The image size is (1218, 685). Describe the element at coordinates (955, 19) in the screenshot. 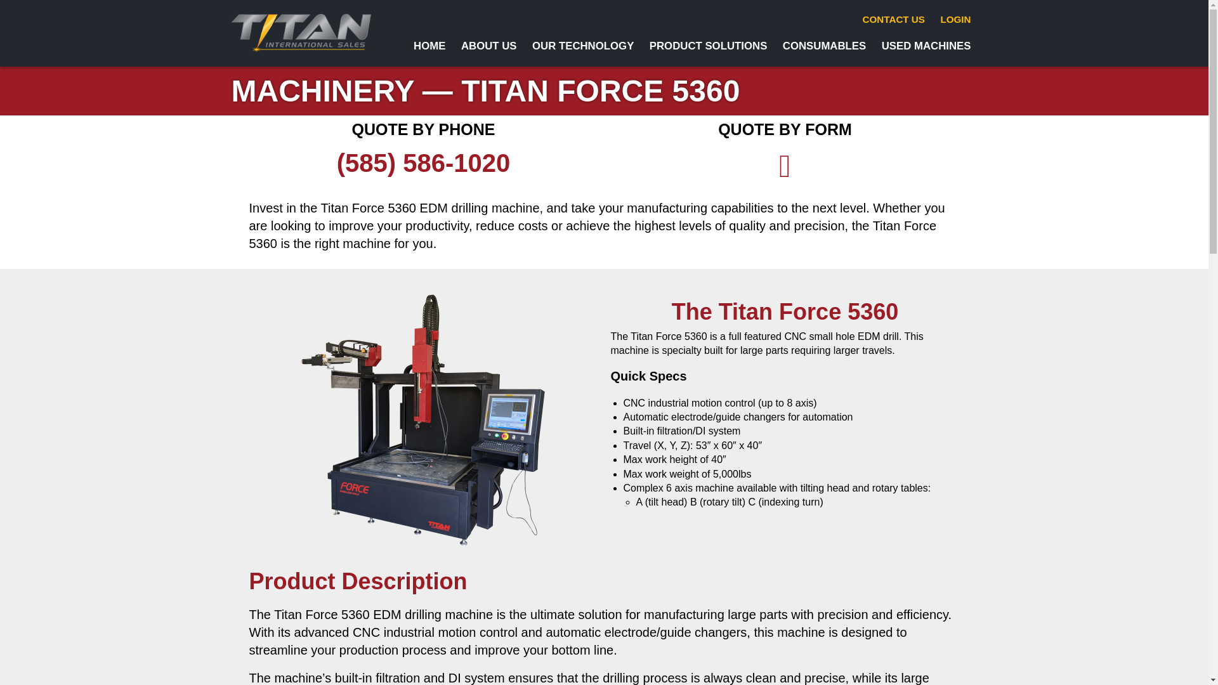

I see `LOGIN` at that location.